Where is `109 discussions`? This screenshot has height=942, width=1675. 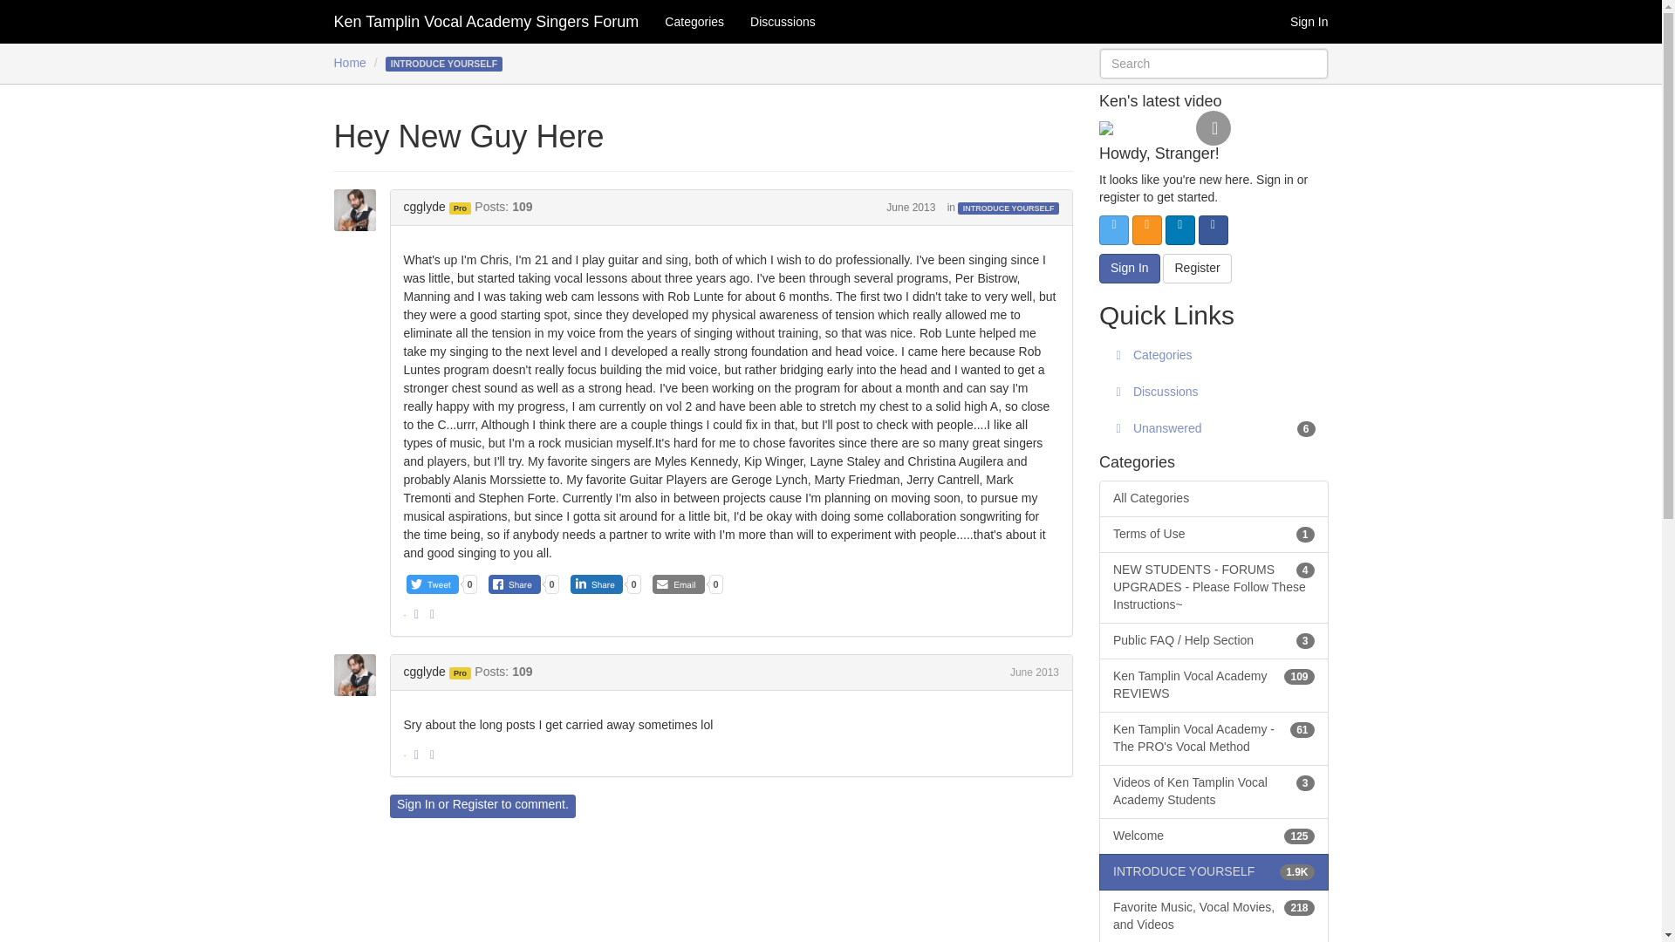 109 discussions is located at coordinates (1298, 677).